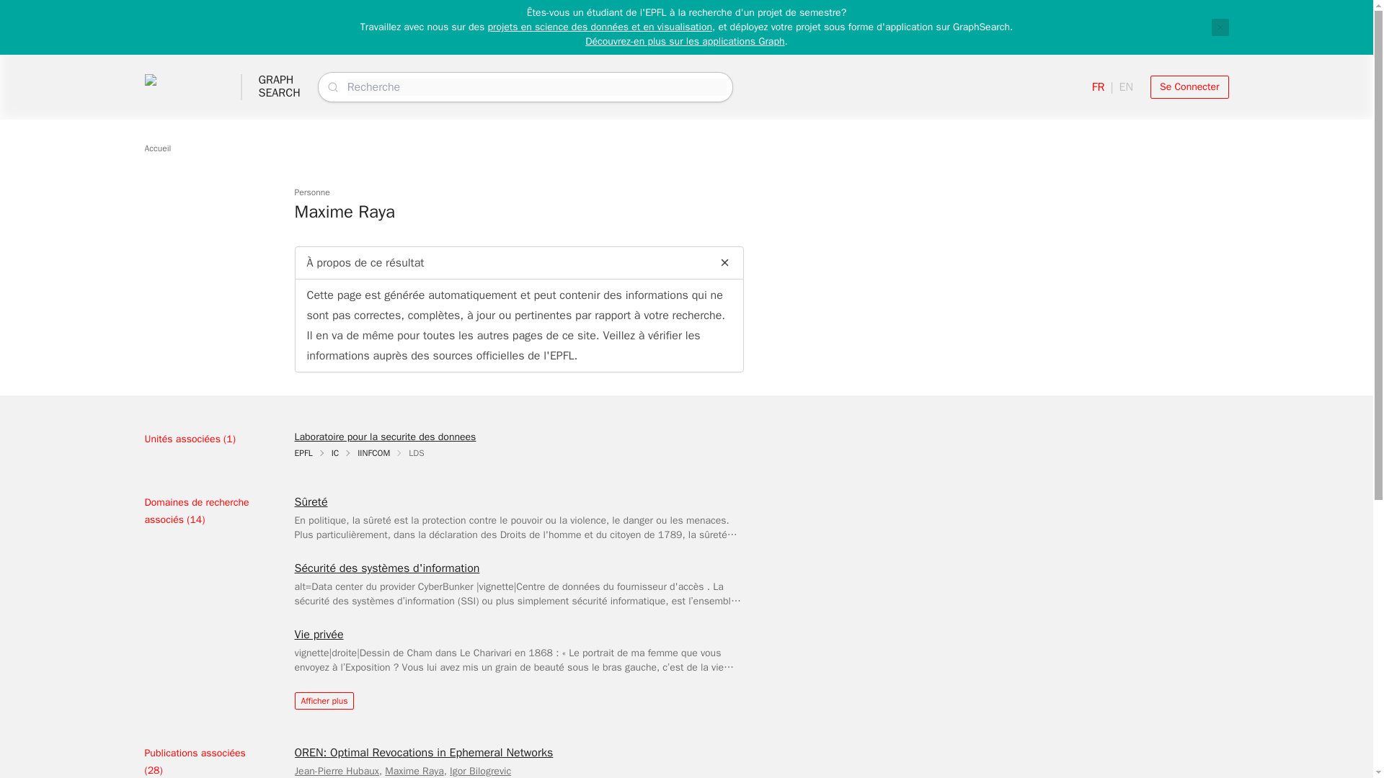 This screenshot has width=1384, height=778. I want to click on EPFL, so click(303, 453).